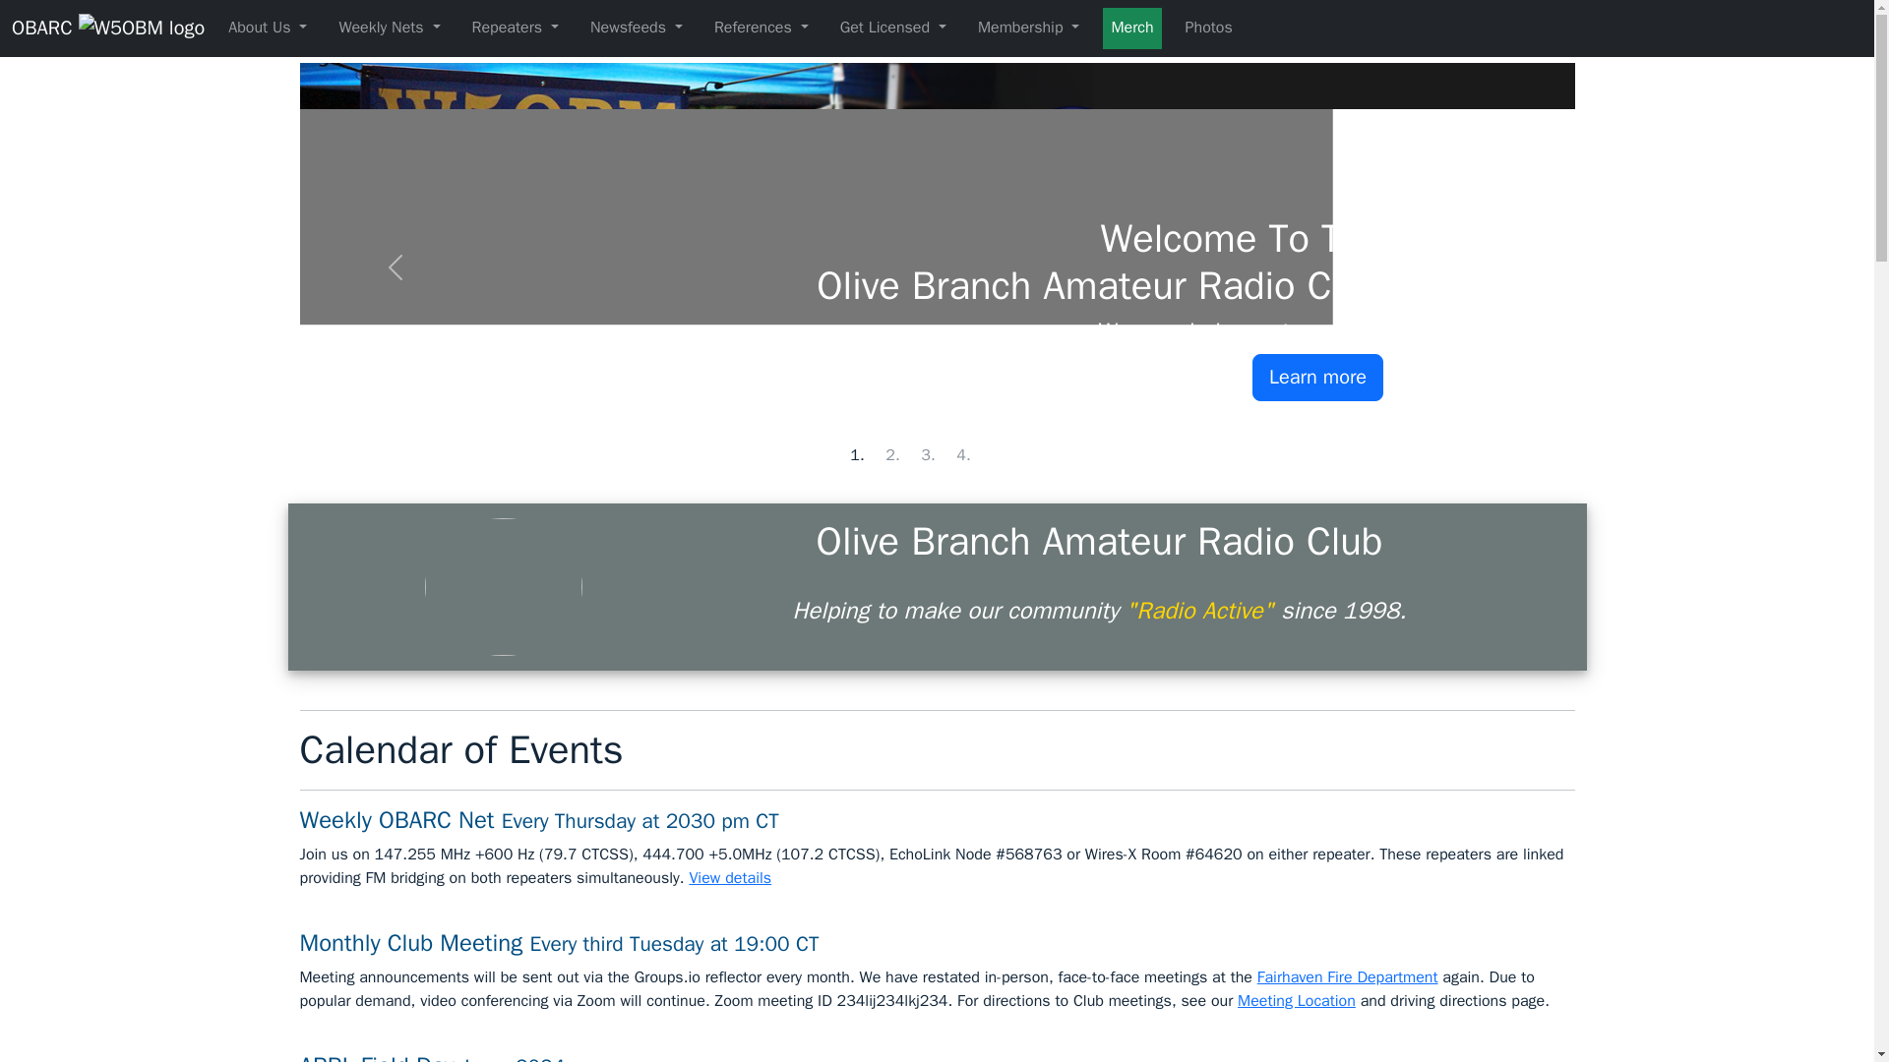  What do you see at coordinates (762, 28) in the screenshot?
I see `References` at bounding box center [762, 28].